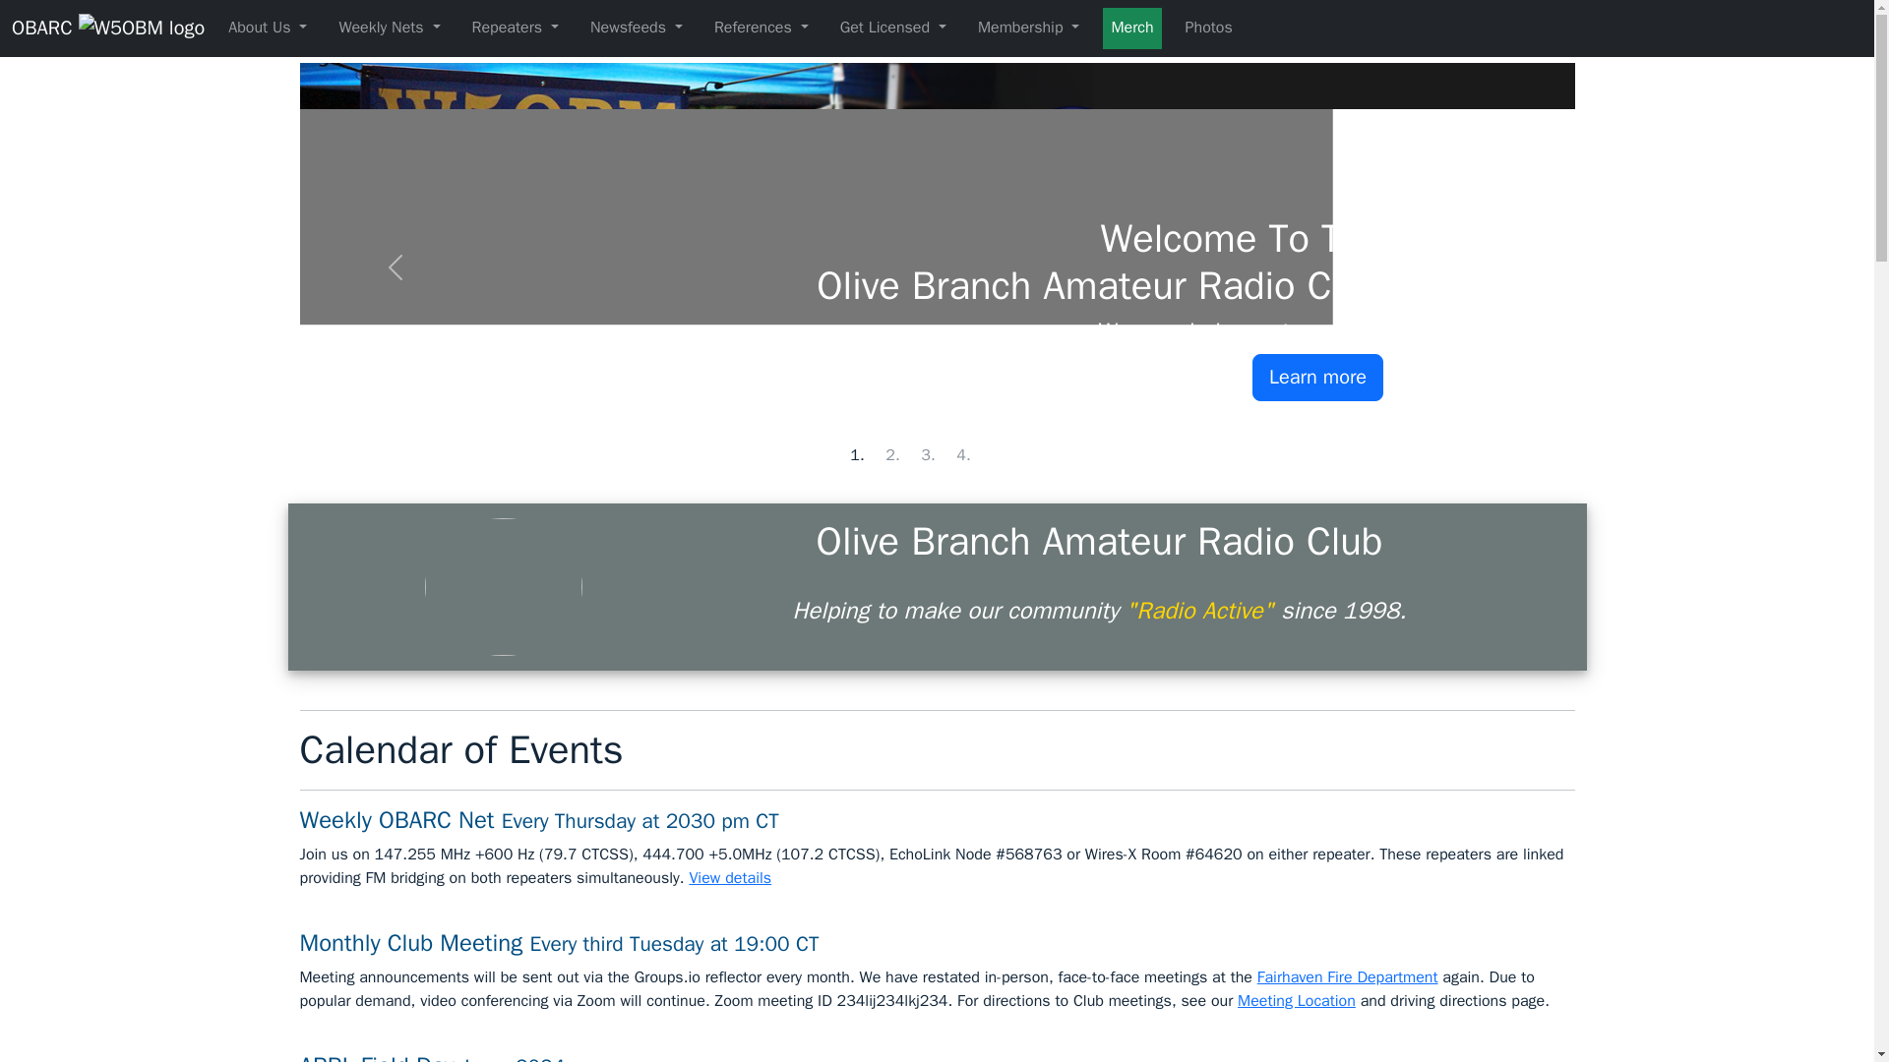  What do you see at coordinates (762, 28) in the screenshot?
I see `References` at bounding box center [762, 28].